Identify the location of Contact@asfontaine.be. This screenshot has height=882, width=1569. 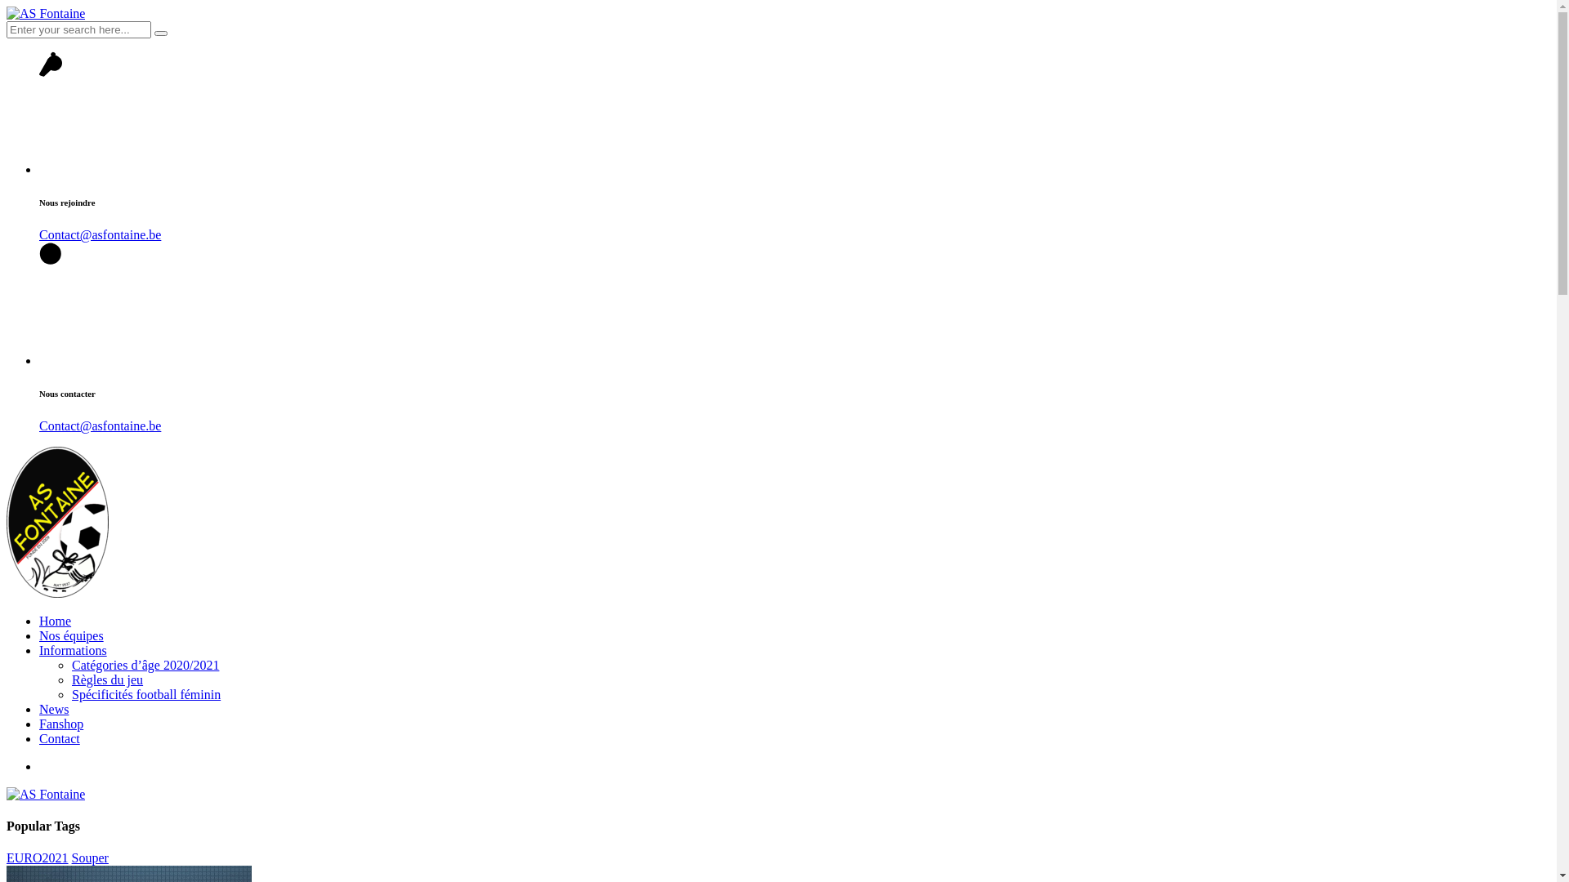
(100, 235).